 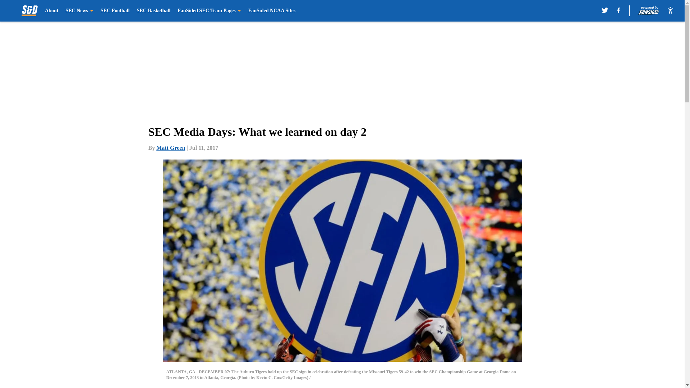 What do you see at coordinates (272, 11) in the screenshot?
I see `FanSided NCAA Sites` at bounding box center [272, 11].